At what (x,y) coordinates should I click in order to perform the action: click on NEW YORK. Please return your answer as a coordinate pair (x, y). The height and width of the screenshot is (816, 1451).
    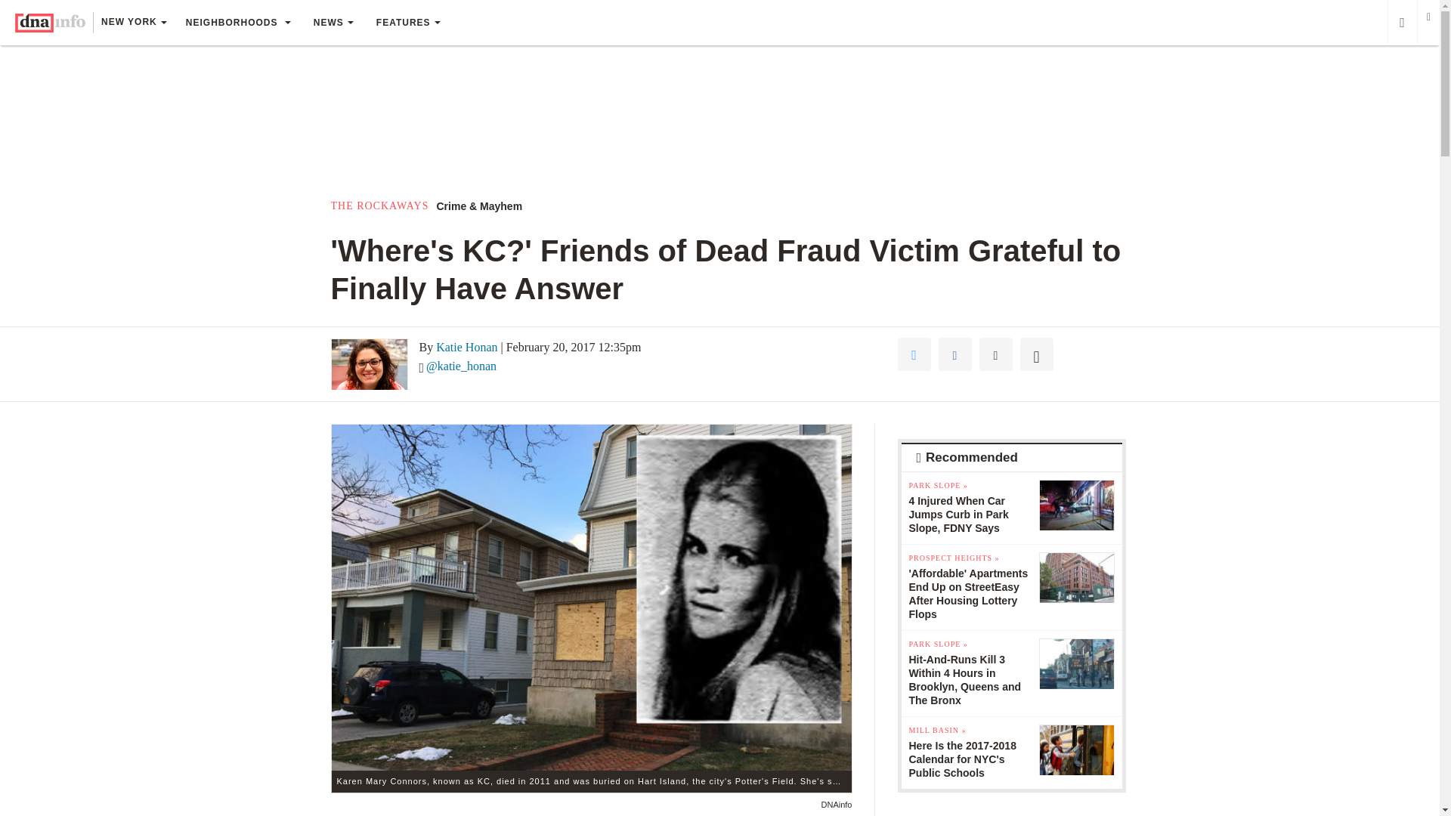
    Looking at the image, I should click on (133, 23).